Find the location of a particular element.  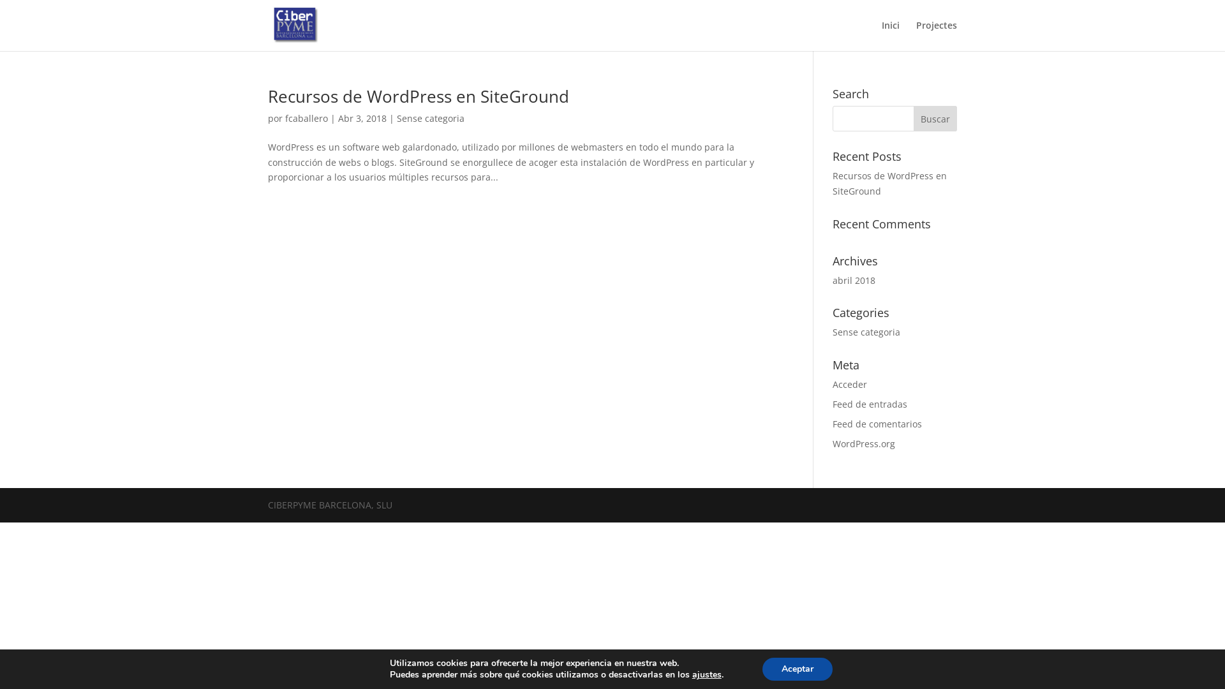

Sense categoria is located at coordinates (431, 119).